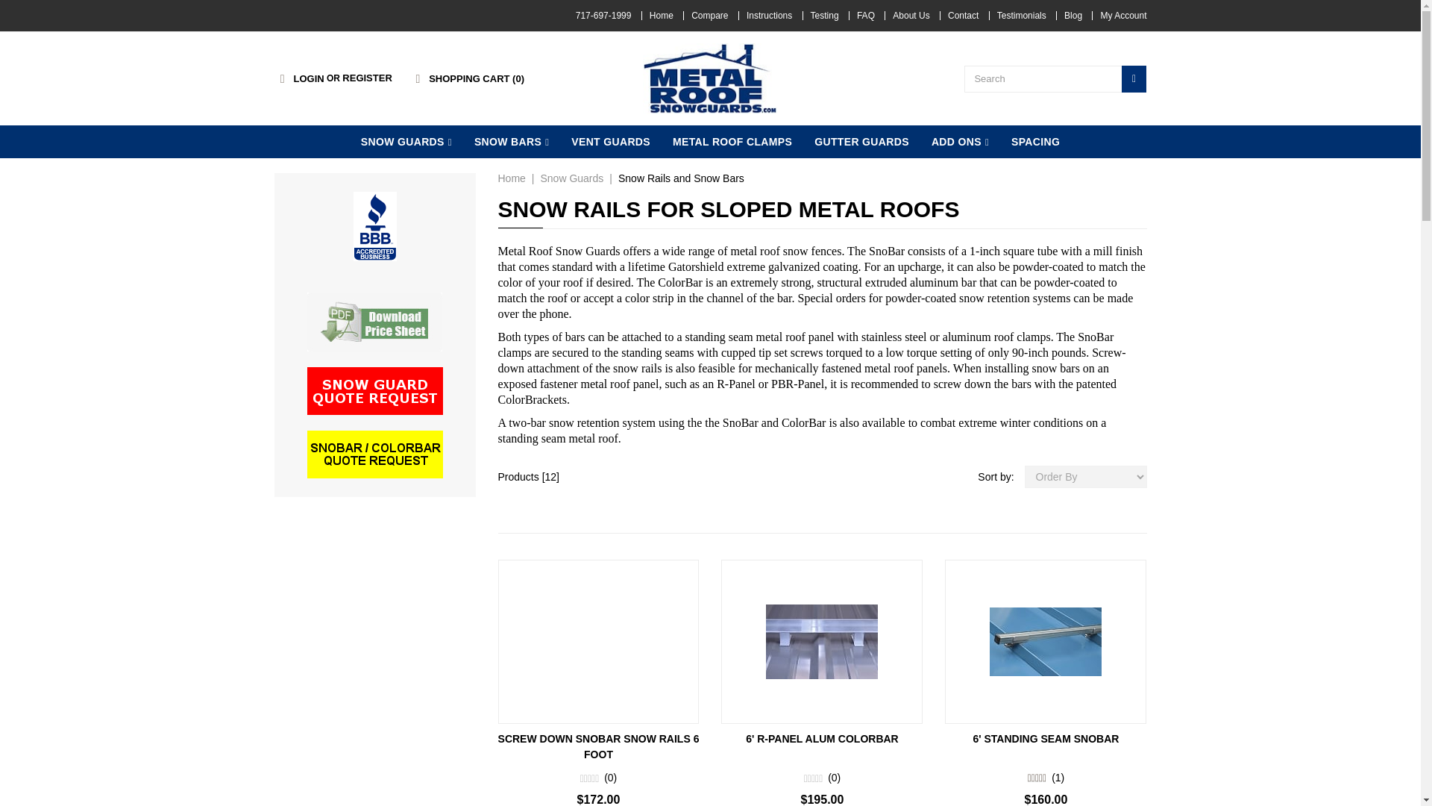 The width and height of the screenshot is (1432, 806). Describe the element at coordinates (865, 16) in the screenshot. I see `FAQ` at that location.